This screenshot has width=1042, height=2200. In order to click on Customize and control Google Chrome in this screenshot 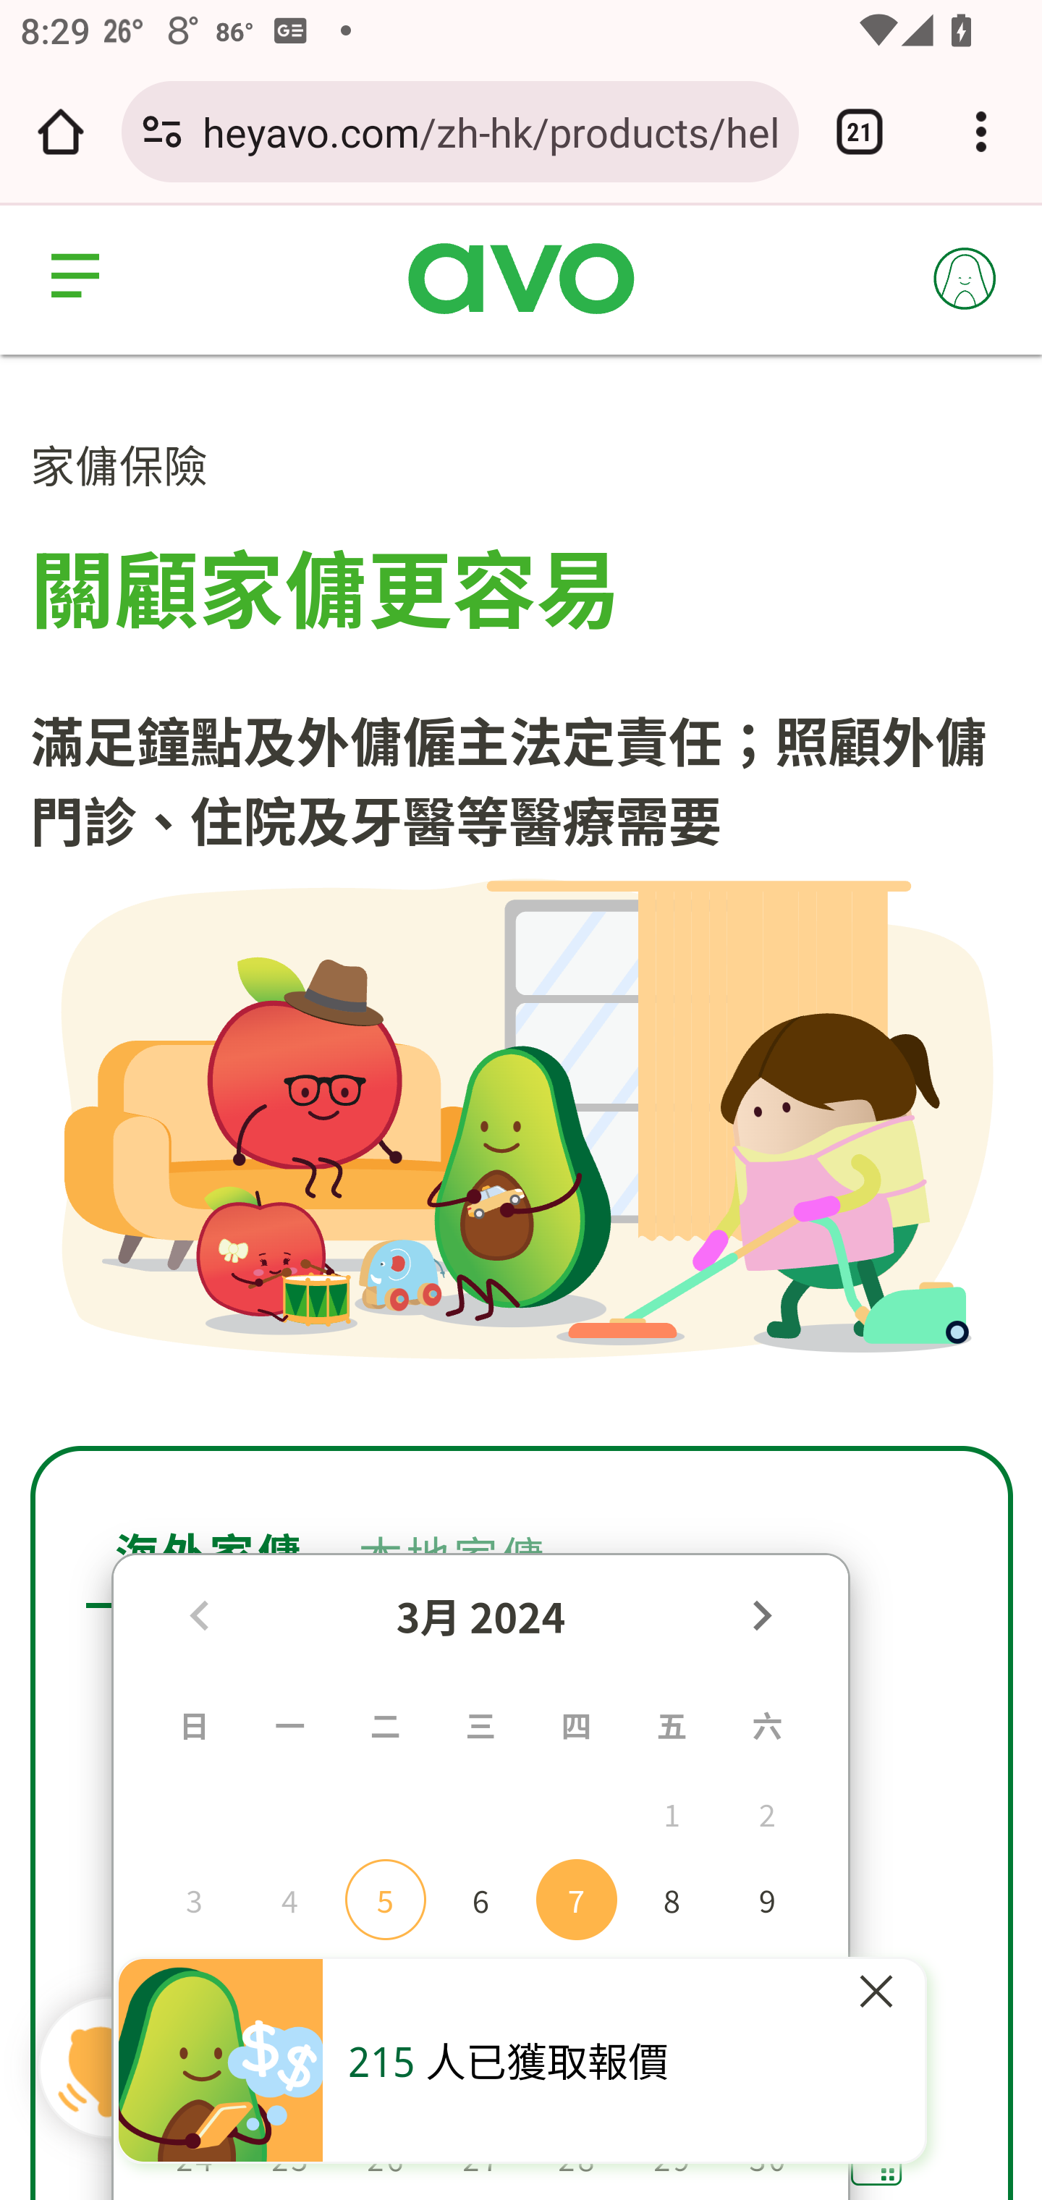, I will do `click(981, 132)`.